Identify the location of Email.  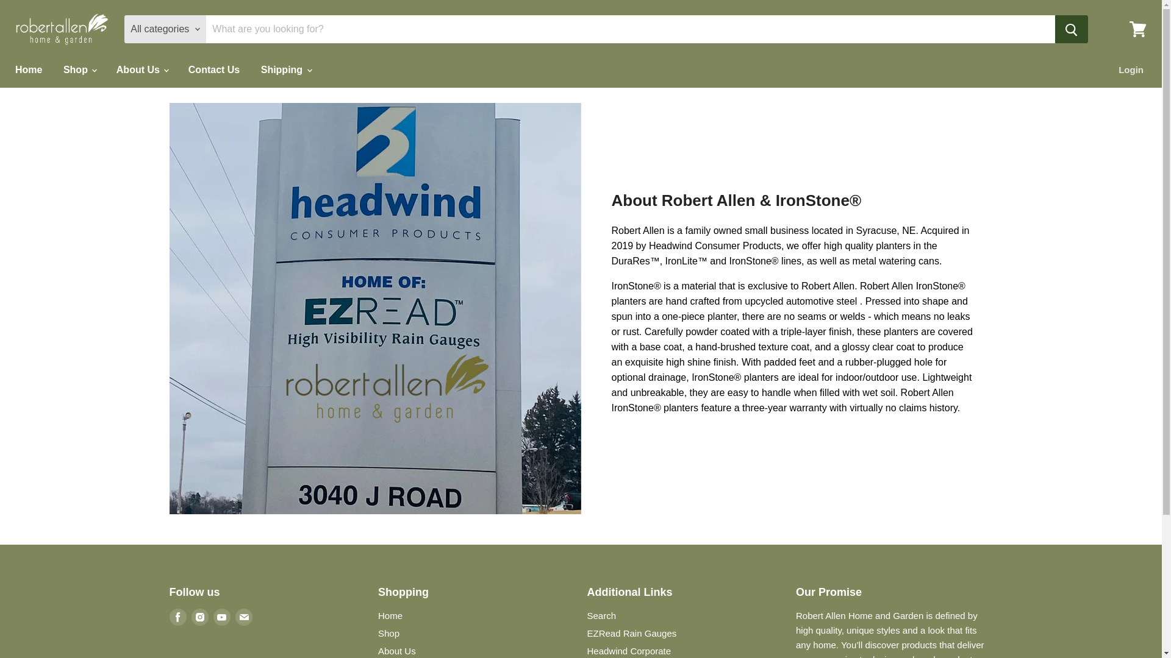
(244, 617).